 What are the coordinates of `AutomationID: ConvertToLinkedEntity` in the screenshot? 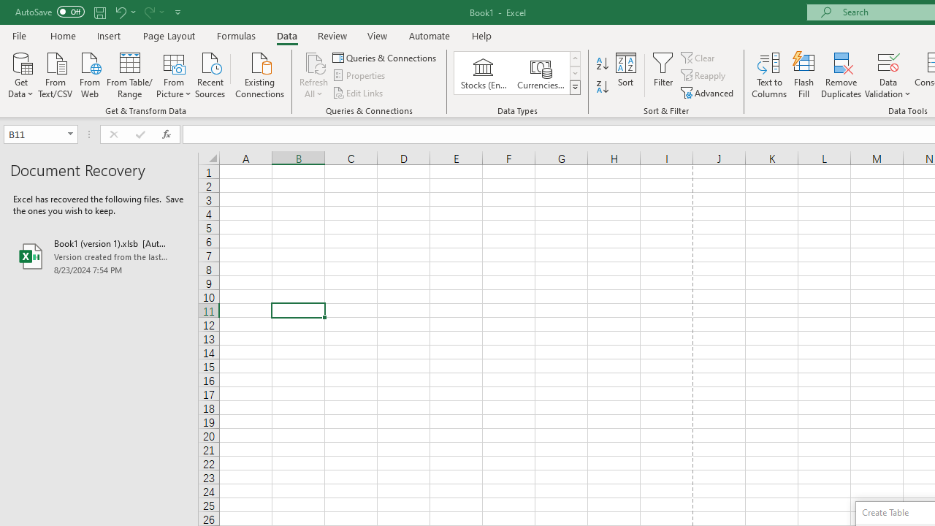 It's located at (517, 73).